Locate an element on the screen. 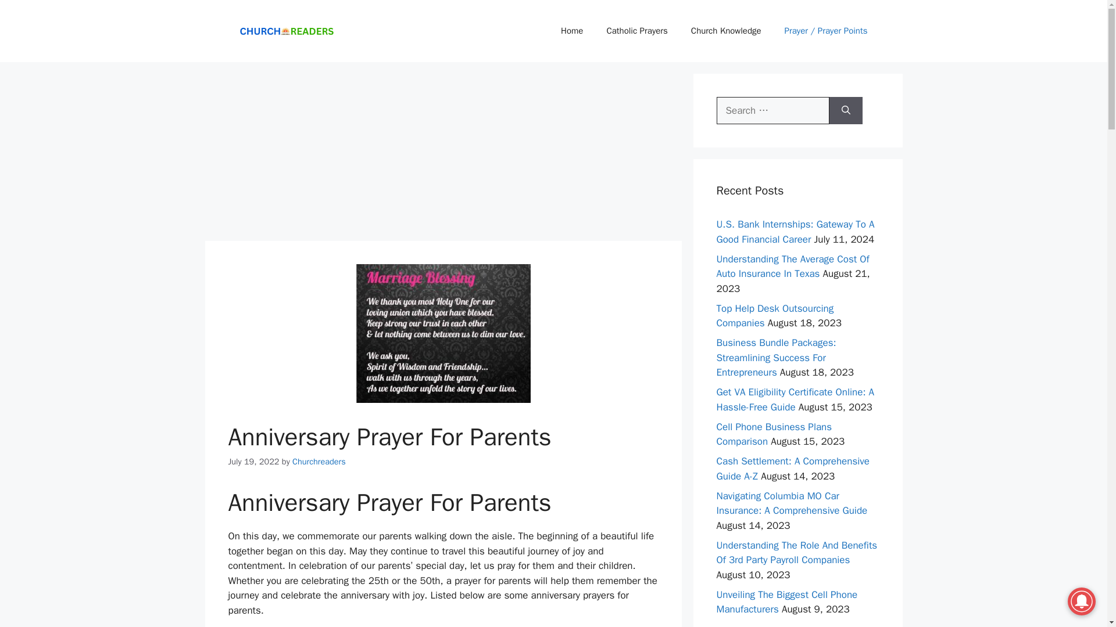 Image resolution: width=1116 pixels, height=627 pixels. Navigating Columbia MO Car Insurance: A Comprehensive Guide is located at coordinates (792, 503).